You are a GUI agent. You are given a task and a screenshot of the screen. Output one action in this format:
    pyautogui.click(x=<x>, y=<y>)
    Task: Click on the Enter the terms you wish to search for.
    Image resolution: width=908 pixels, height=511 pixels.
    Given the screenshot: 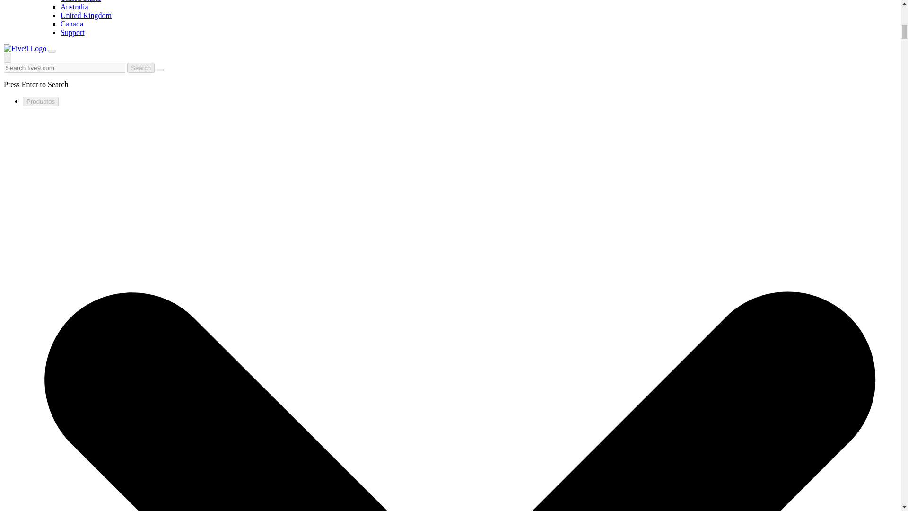 What is the action you would take?
    pyautogui.click(x=64, y=68)
    